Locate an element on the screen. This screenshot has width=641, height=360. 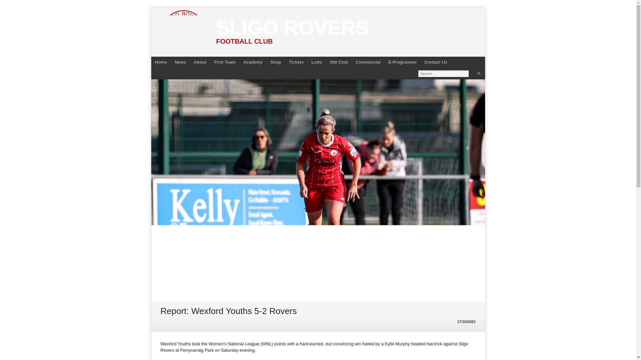
Home is located at coordinates (161, 62).